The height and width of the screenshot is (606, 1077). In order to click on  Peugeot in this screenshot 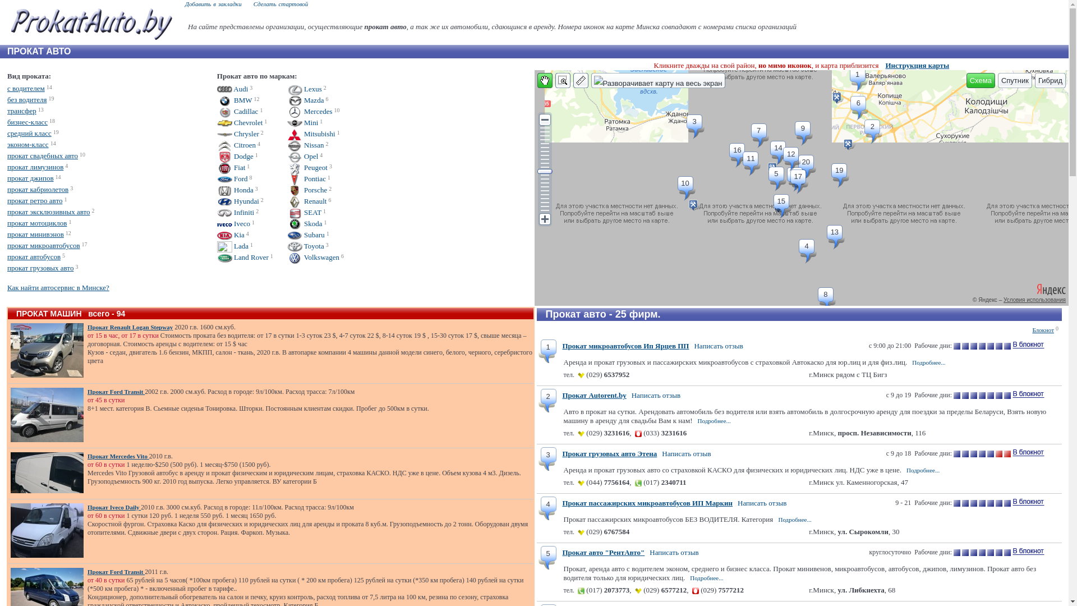, I will do `click(307, 167)`.